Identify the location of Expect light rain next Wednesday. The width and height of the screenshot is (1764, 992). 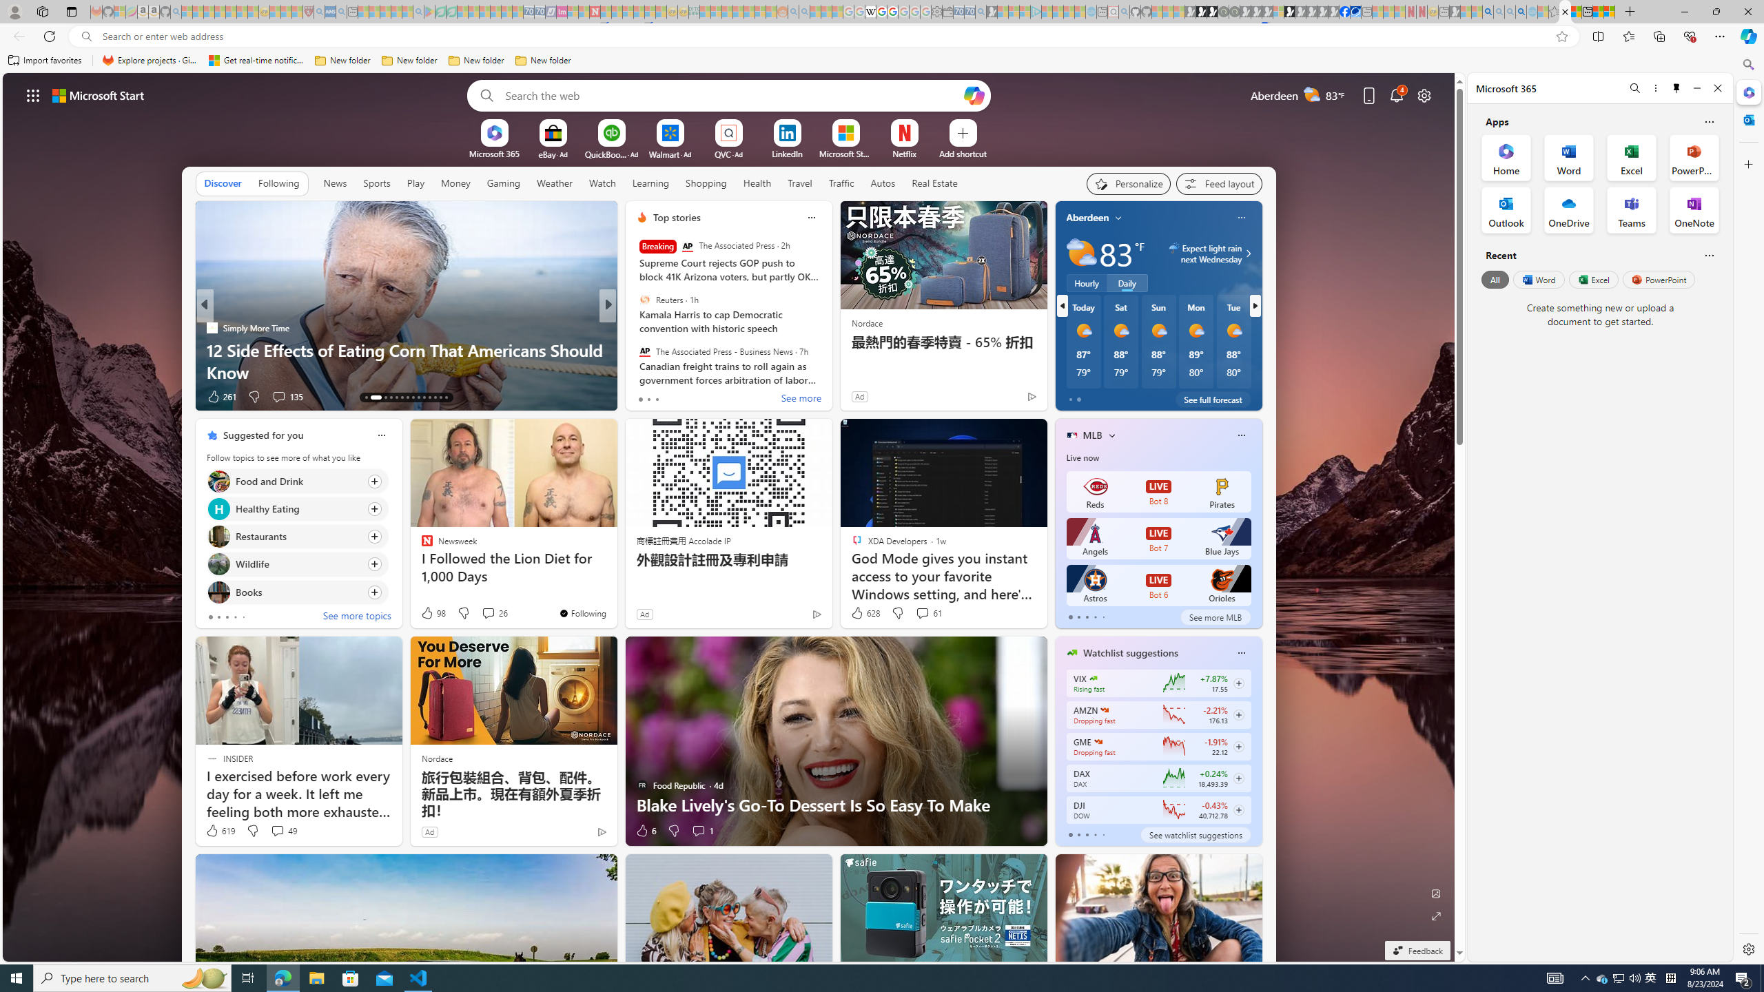
(1246, 254).